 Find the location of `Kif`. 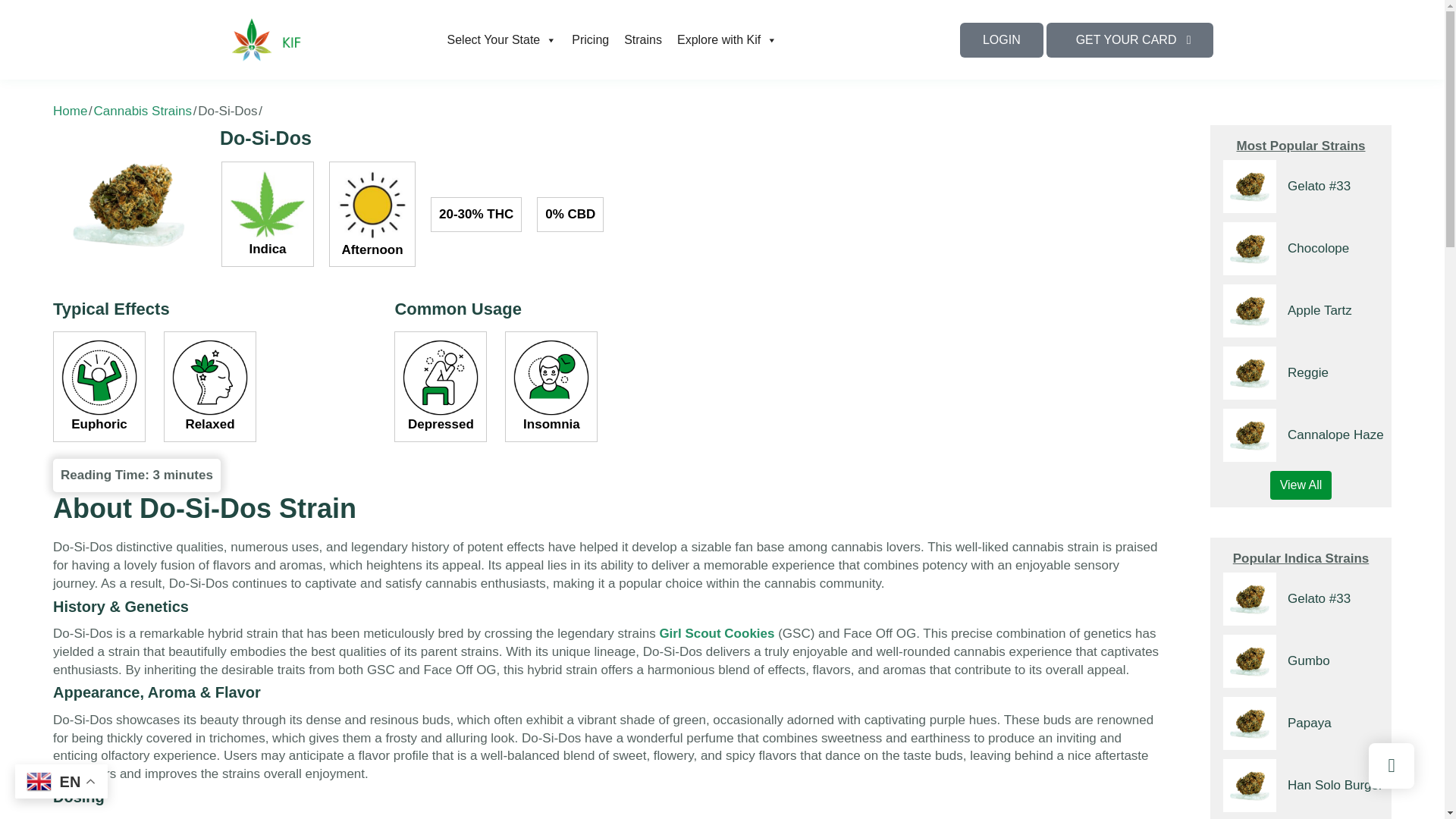

Kif is located at coordinates (302, 39).